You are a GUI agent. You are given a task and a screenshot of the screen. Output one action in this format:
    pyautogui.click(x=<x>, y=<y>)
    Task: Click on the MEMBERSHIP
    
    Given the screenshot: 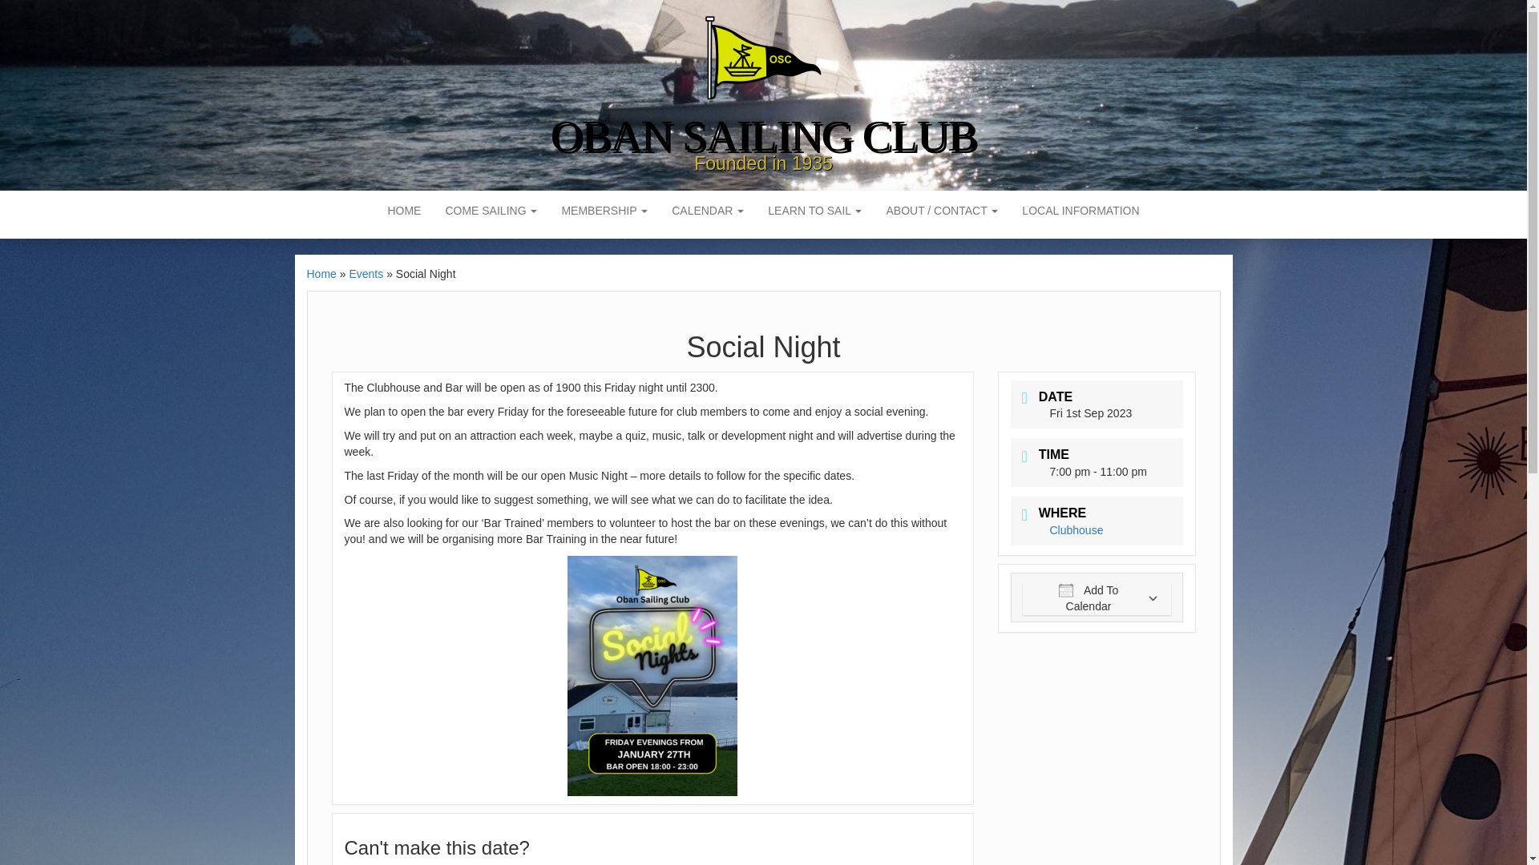 What is the action you would take?
    pyautogui.click(x=604, y=210)
    